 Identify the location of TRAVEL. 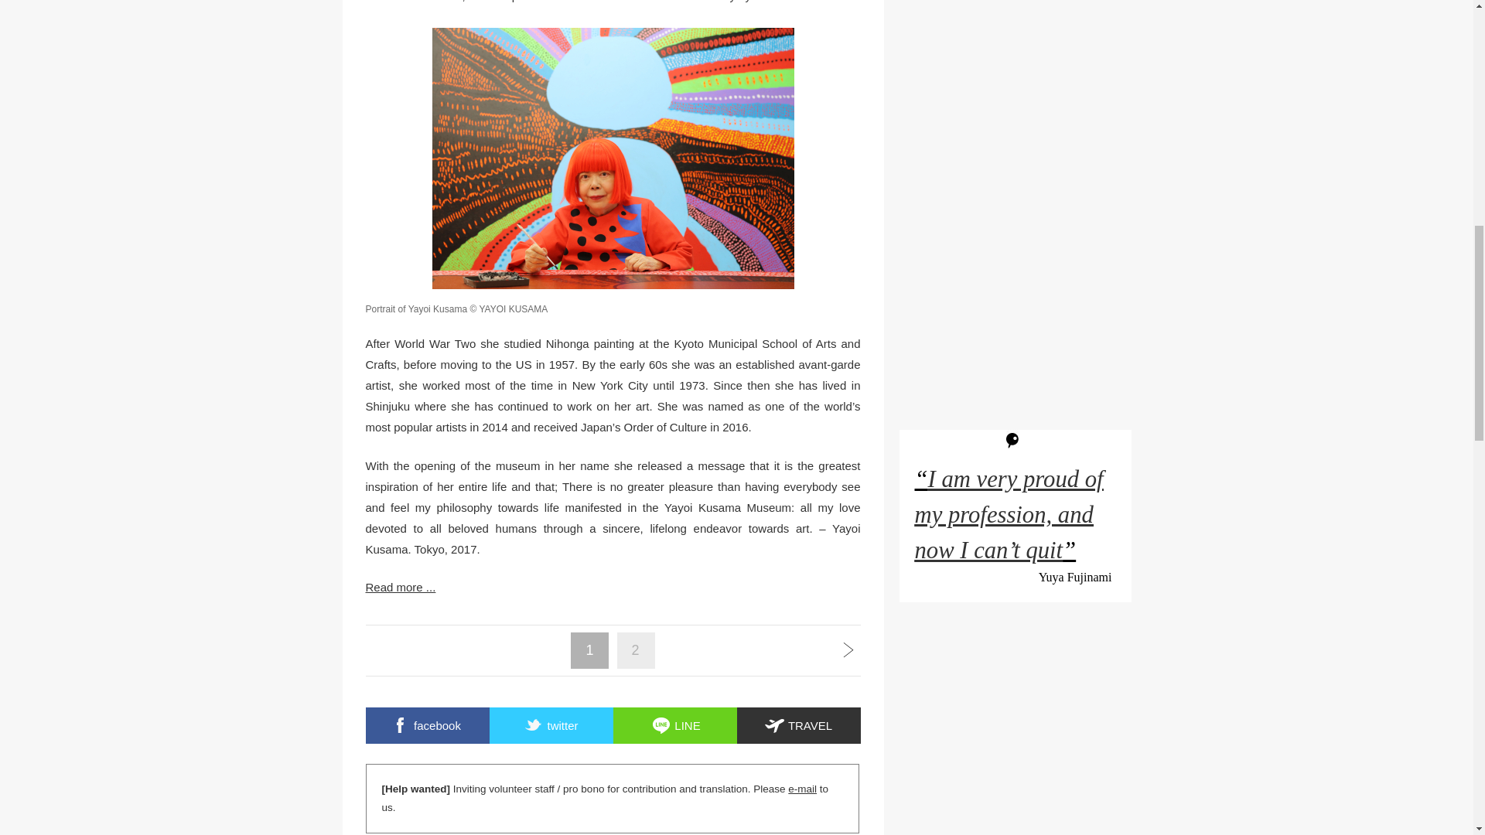
(798, 725).